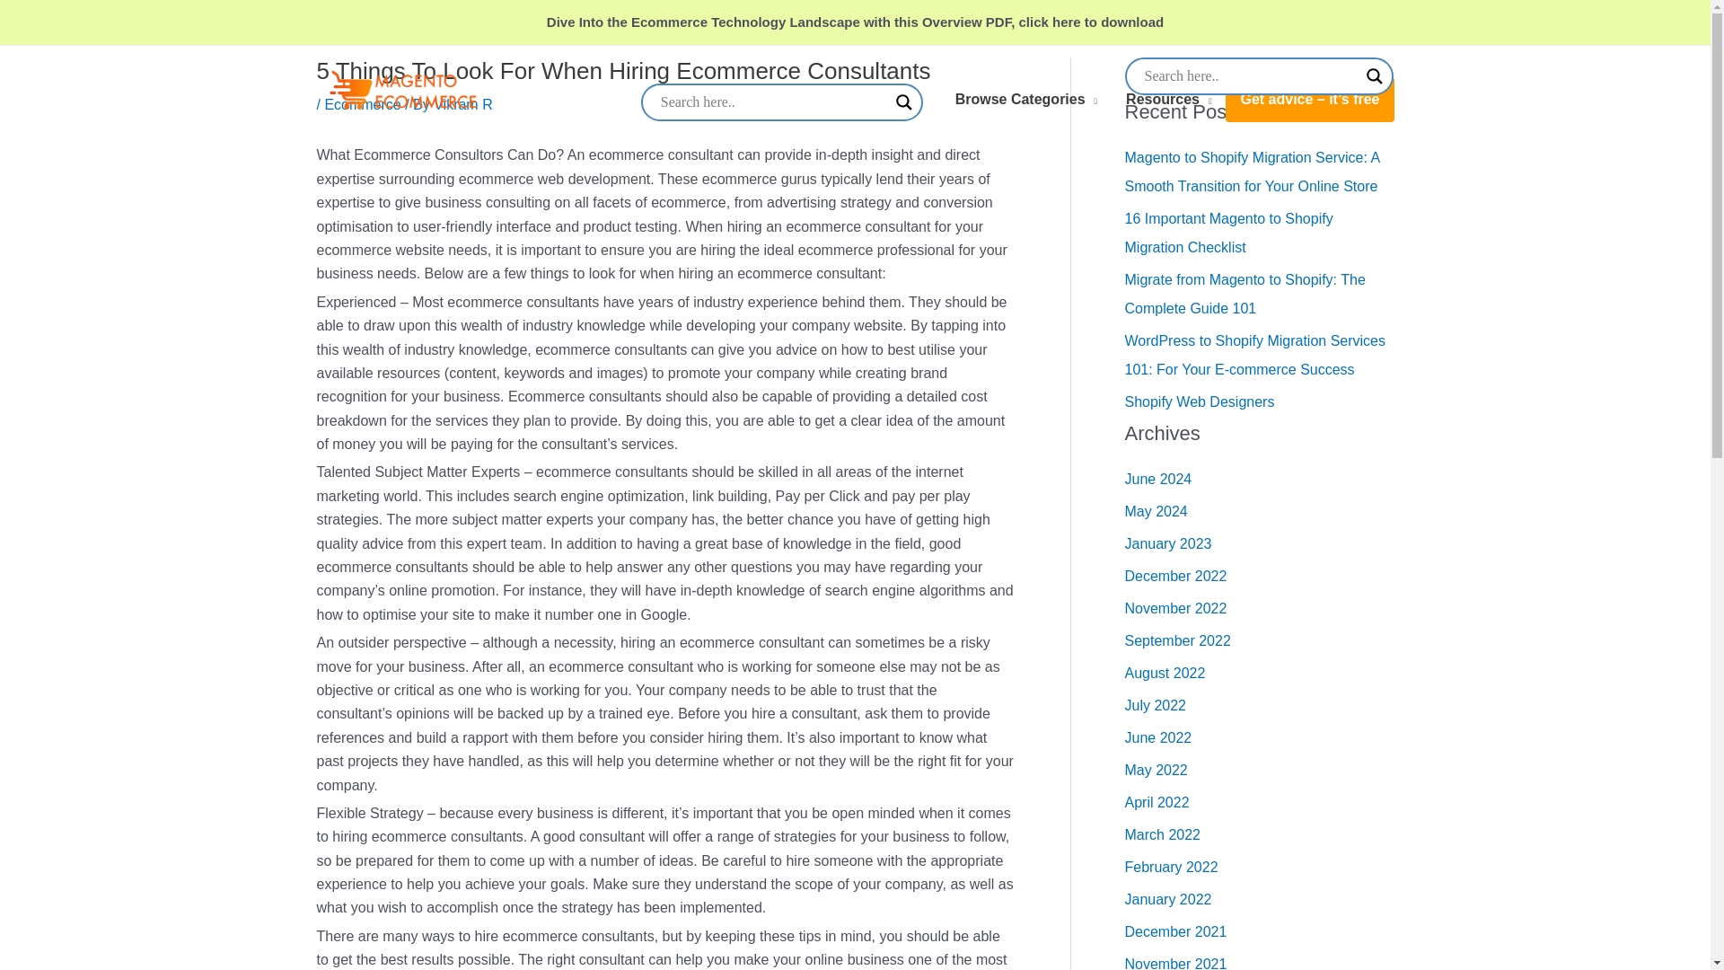  What do you see at coordinates (1157, 479) in the screenshot?
I see `June 2024` at bounding box center [1157, 479].